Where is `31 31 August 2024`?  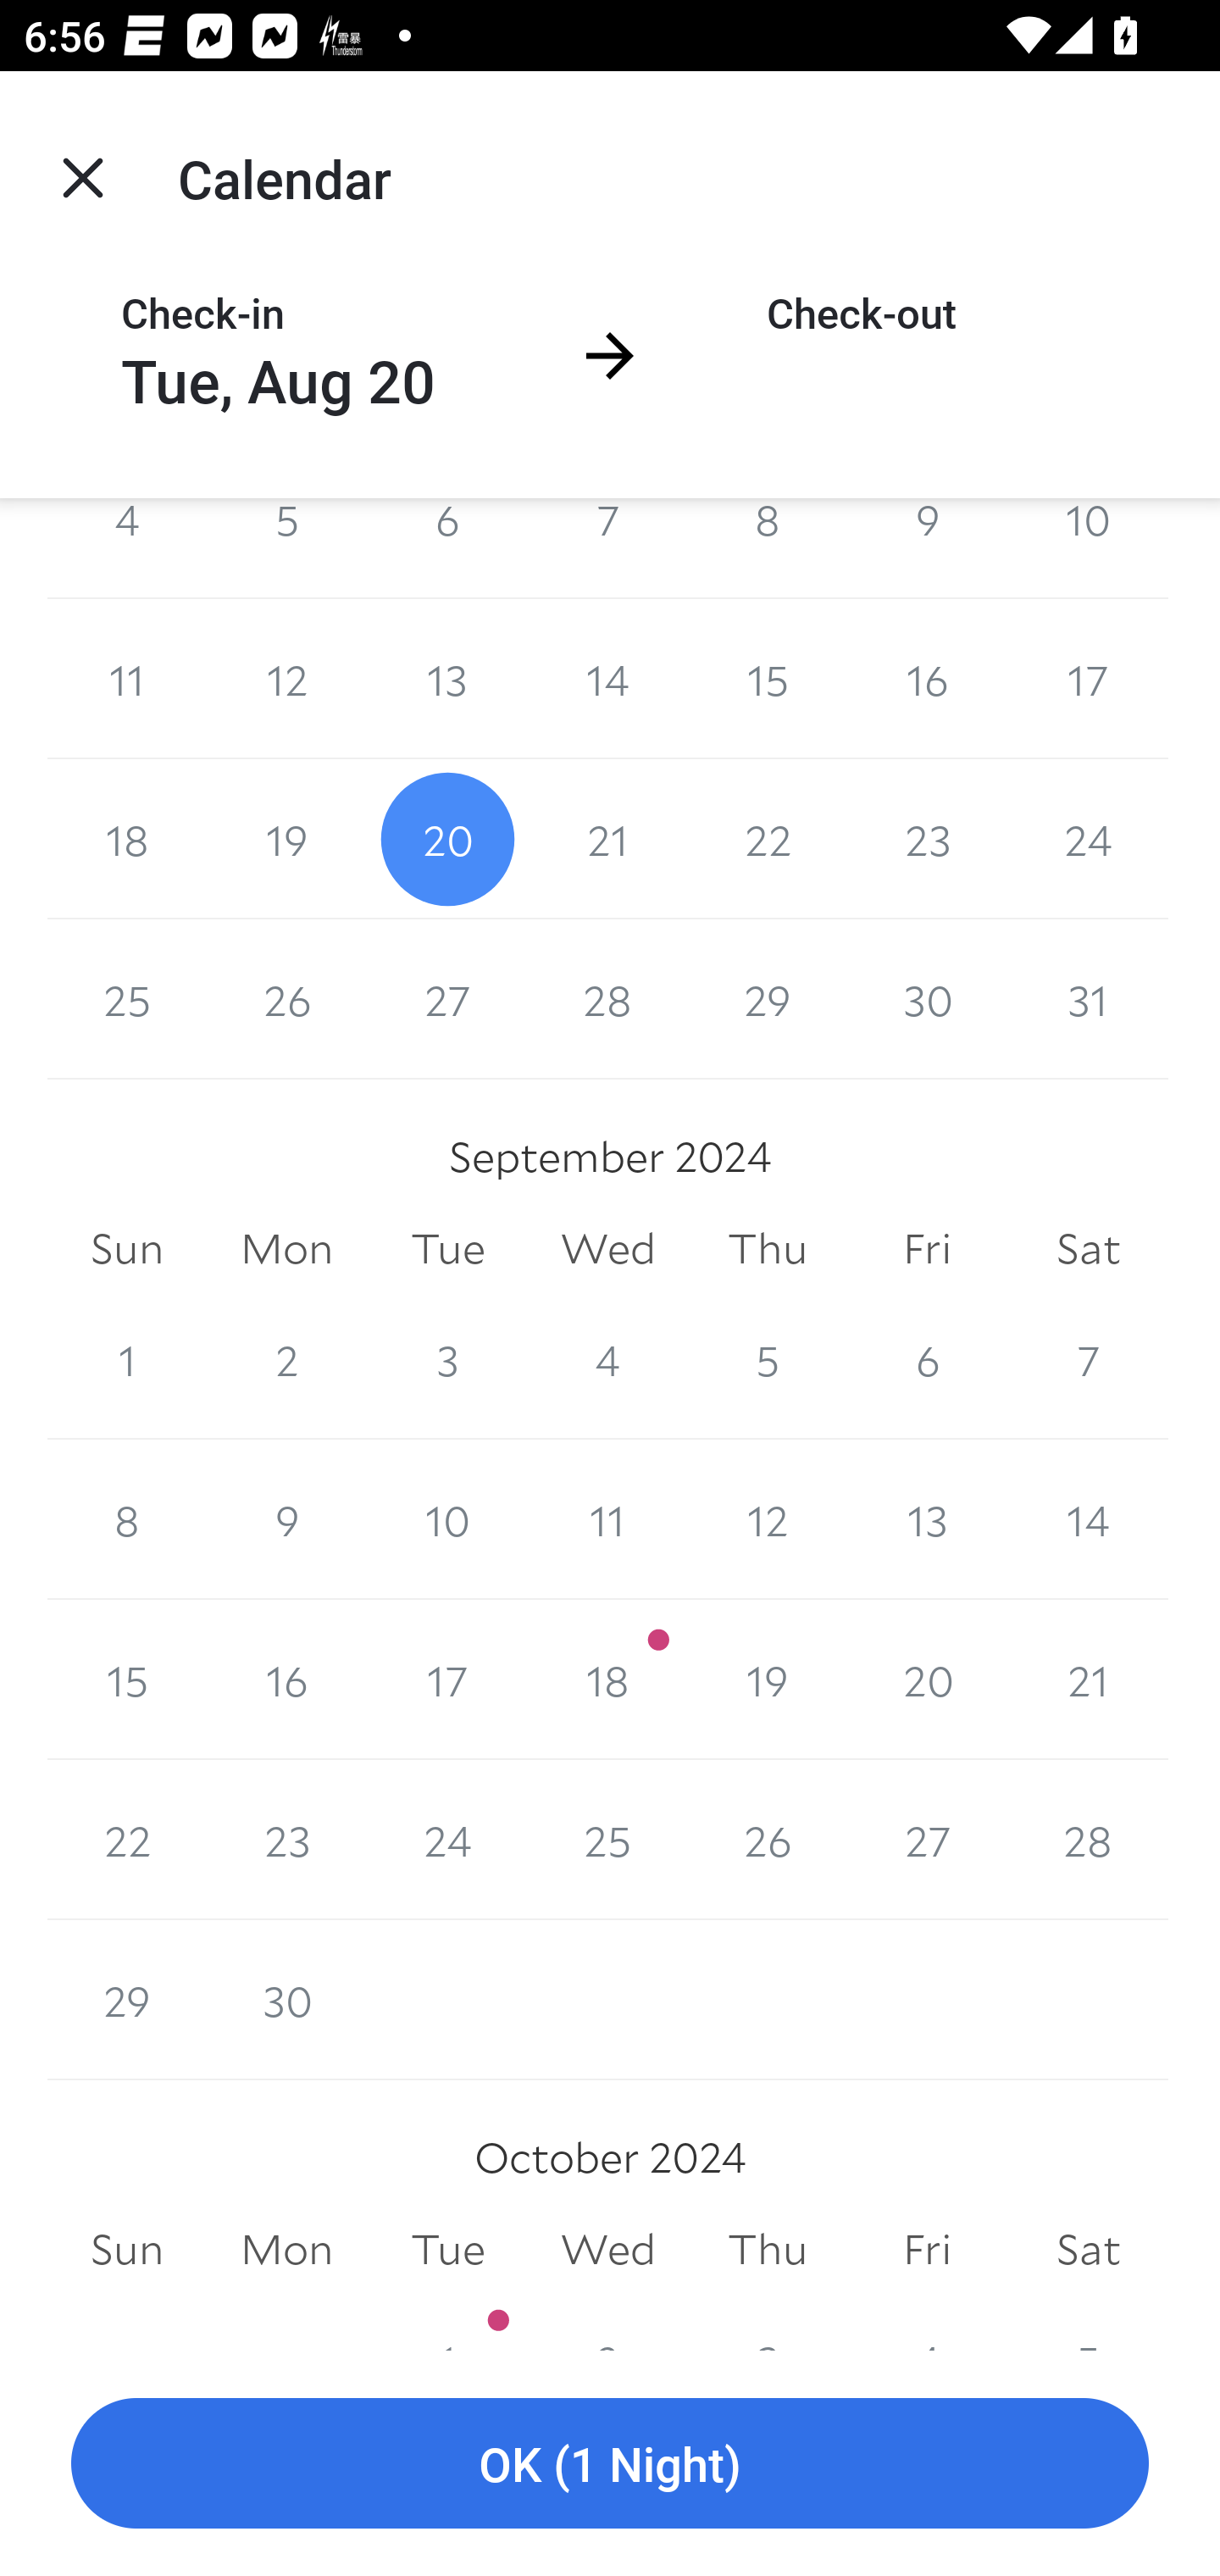
31 31 August 2024 is located at coordinates (1088, 999).